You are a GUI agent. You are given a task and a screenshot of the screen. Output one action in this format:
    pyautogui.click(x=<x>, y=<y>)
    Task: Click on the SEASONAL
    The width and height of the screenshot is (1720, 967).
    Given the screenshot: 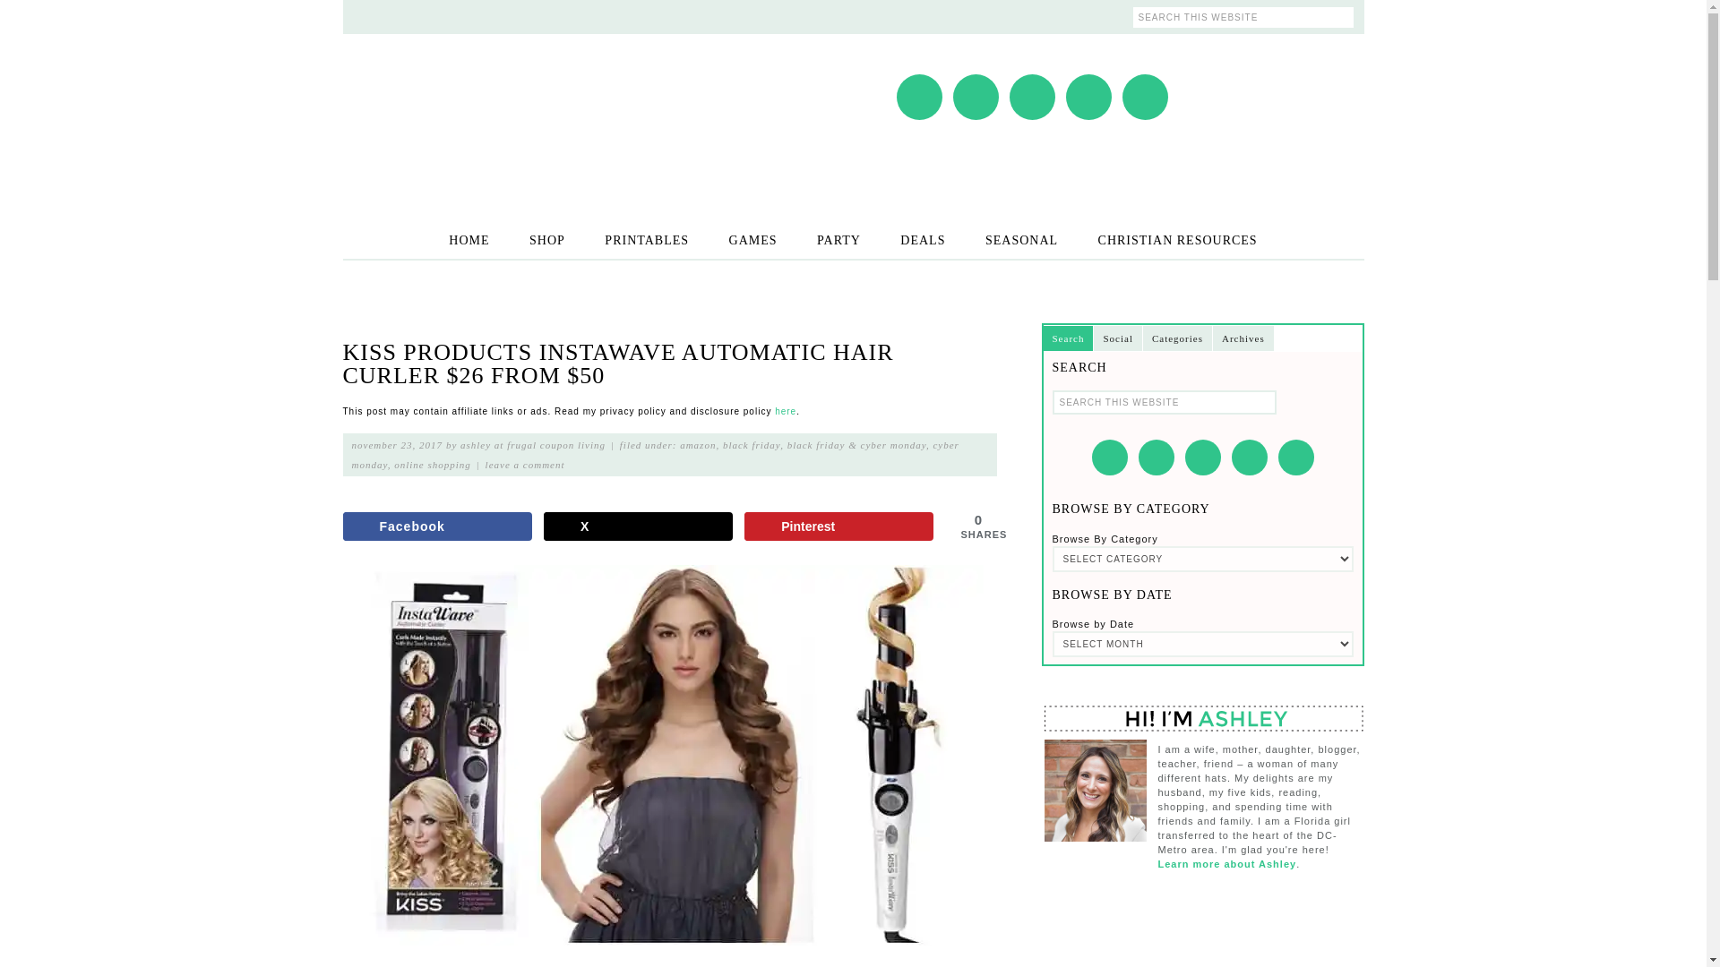 What is the action you would take?
    pyautogui.click(x=1021, y=240)
    